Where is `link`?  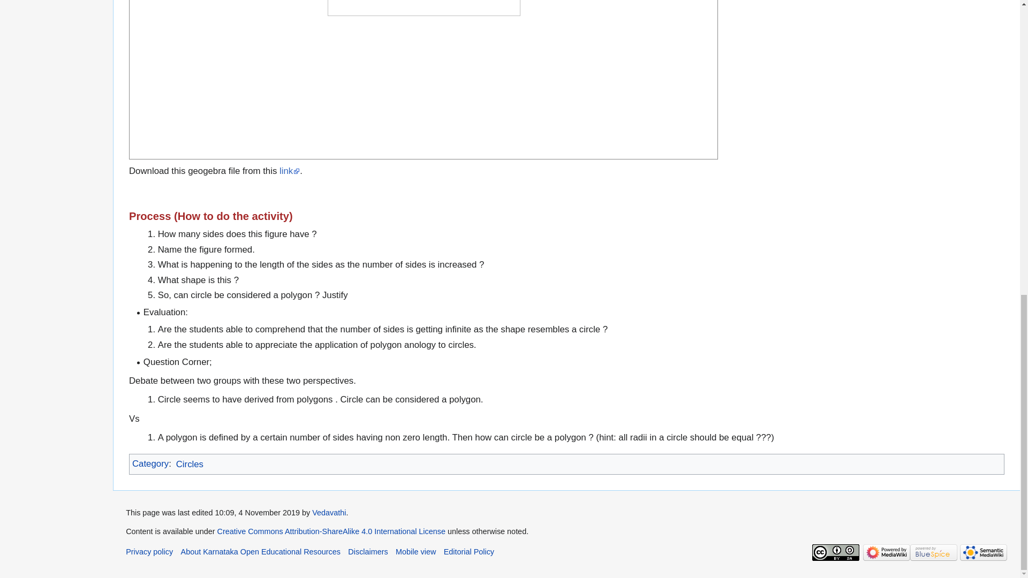
link is located at coordinates (290, 171).